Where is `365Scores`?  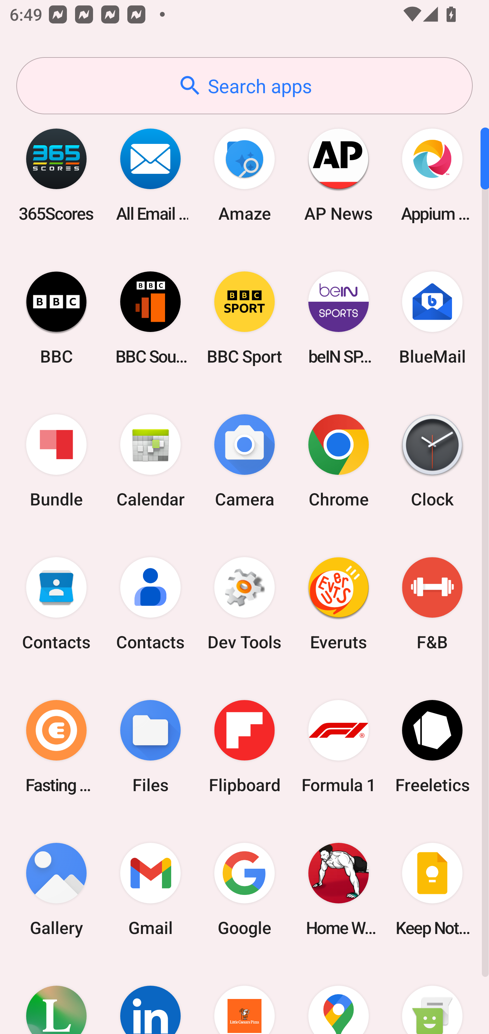
365Scores is located at coordinates (56, 175).